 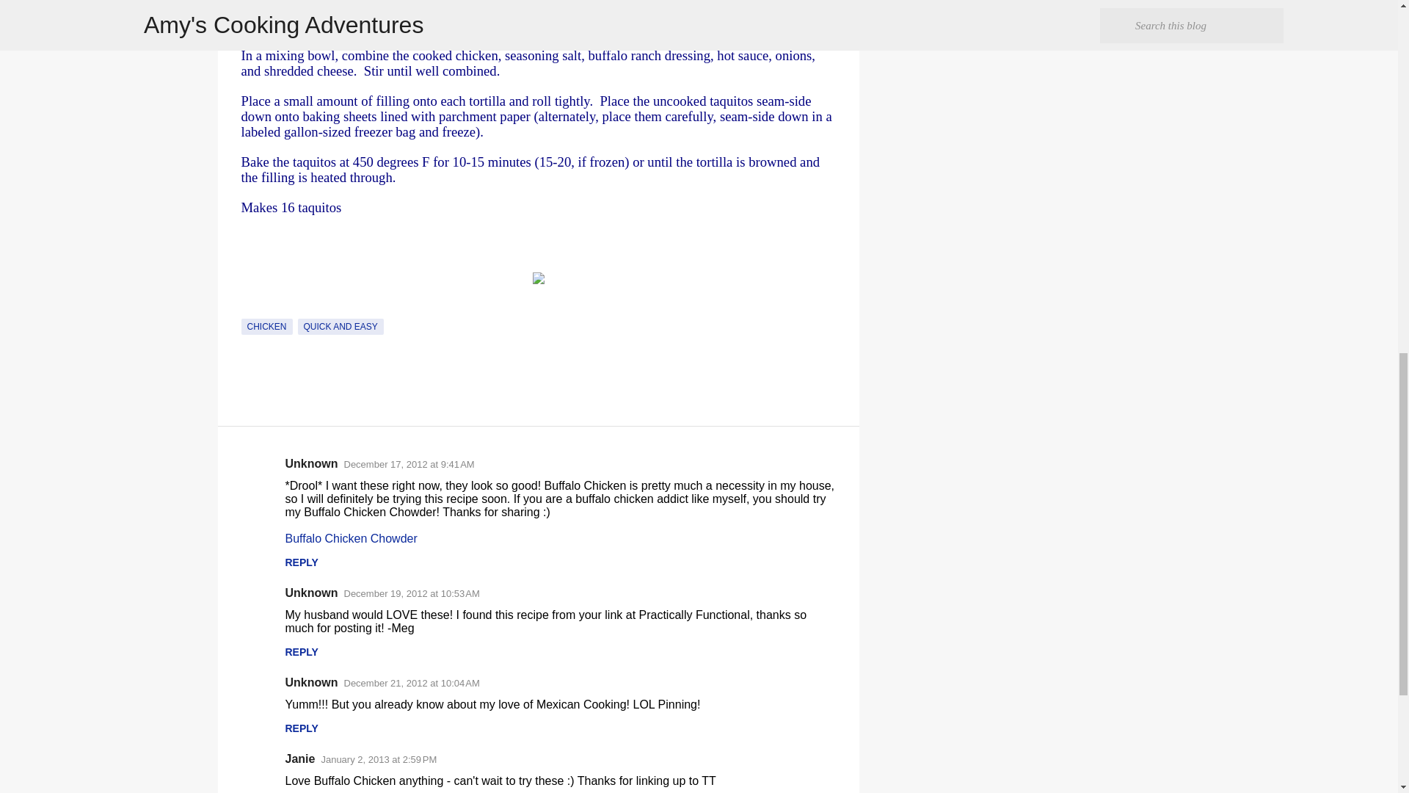 What do you see at coordinates (266, 326) in the screenshot?
I see `CHICKEN` at bounding box center [266, 326].